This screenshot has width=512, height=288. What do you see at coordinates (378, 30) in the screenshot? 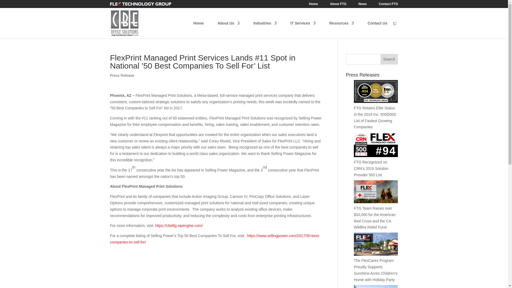
I see `Contact Us` at bounding box center [378, 30].